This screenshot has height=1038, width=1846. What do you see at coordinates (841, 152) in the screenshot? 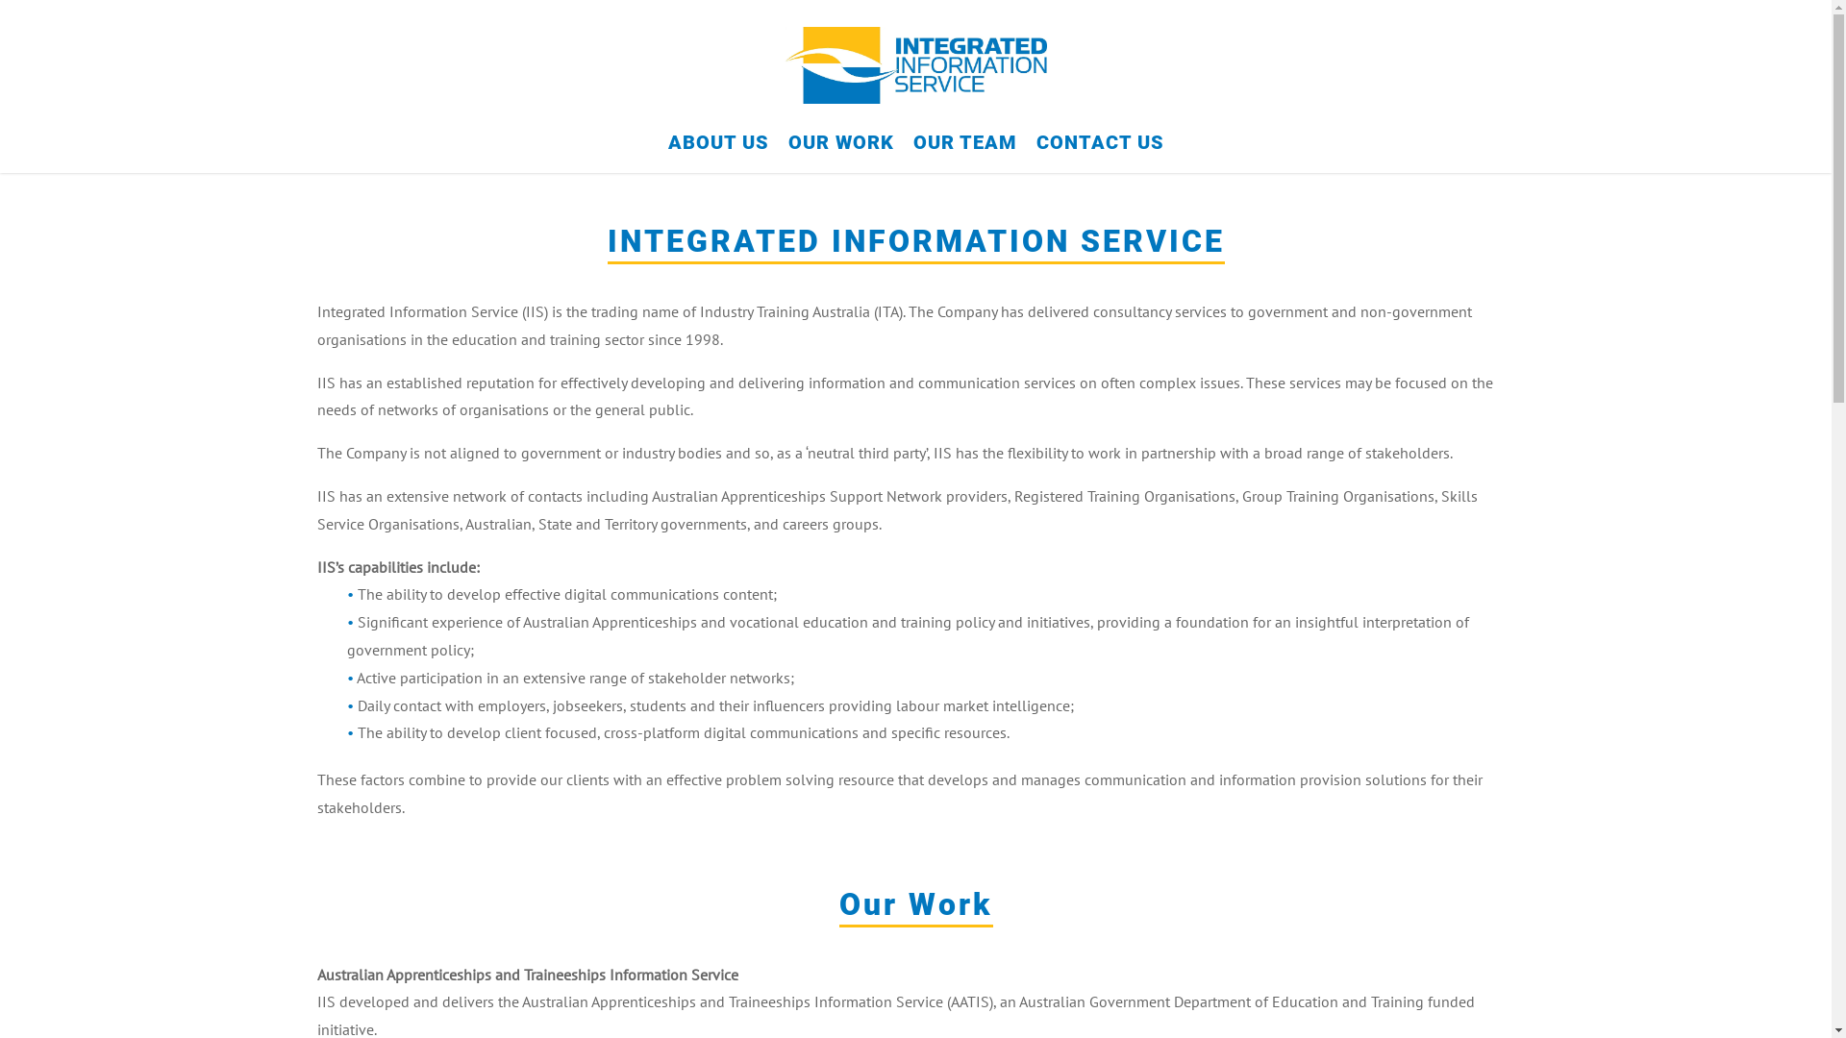
I see `OUR WORK` at bounding box center [841, 152].